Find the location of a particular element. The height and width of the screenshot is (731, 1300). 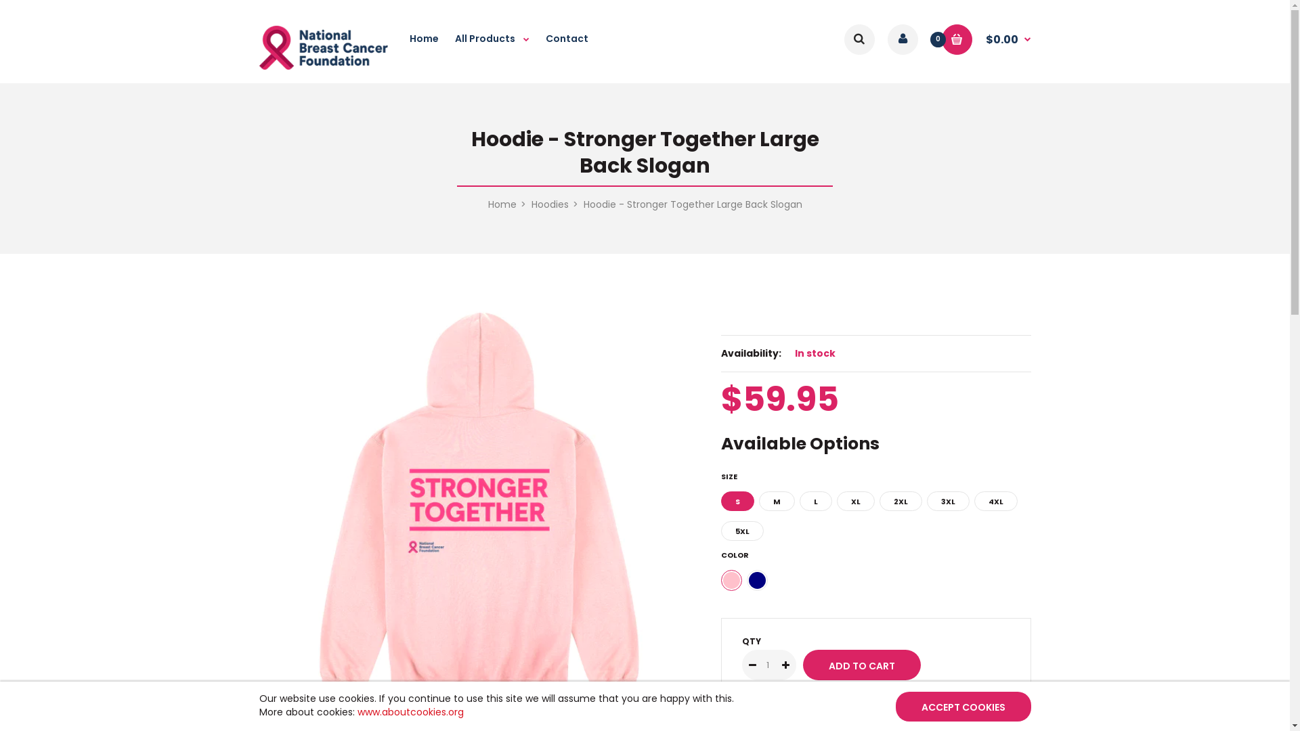

www.aboutcookies.org is located at coordinates (410, 712).